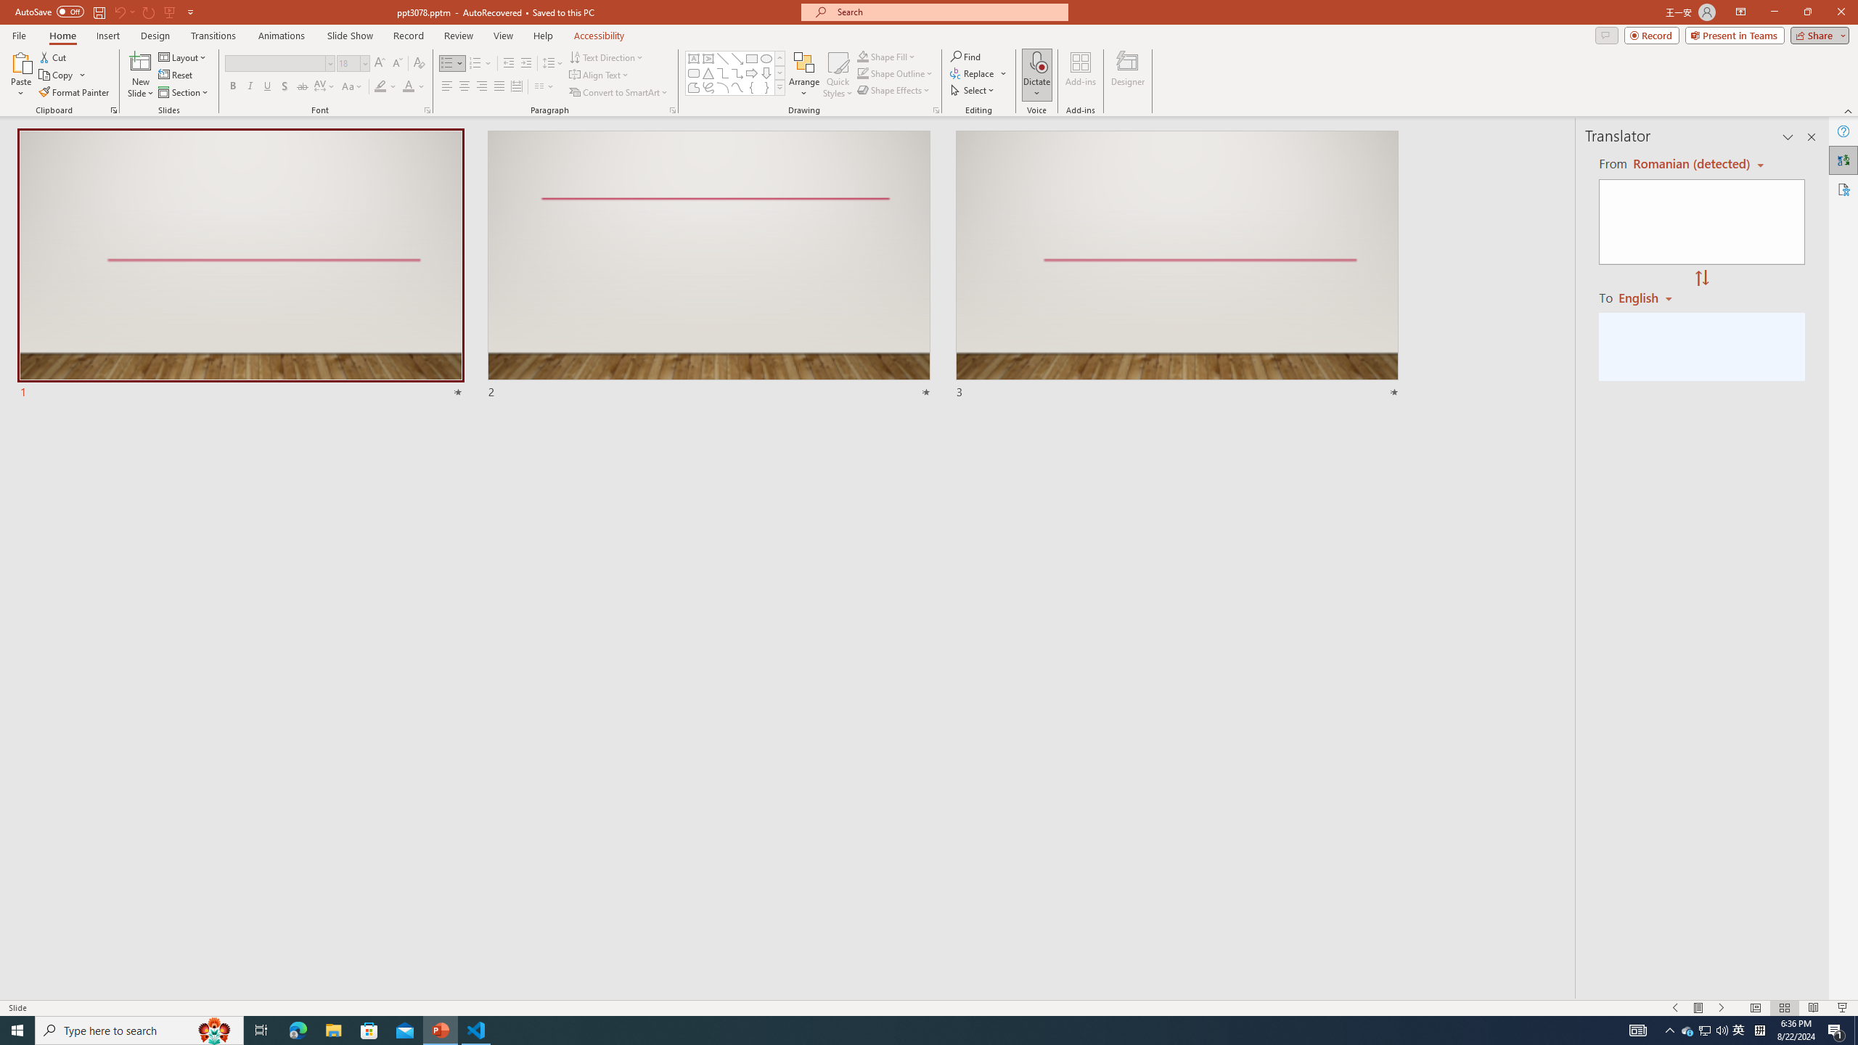 The image size is (1858, 1045). What do you see at coordinates (607, 57) in the screenshot?
I see `Text Direction` at bounding box center [607, 57].